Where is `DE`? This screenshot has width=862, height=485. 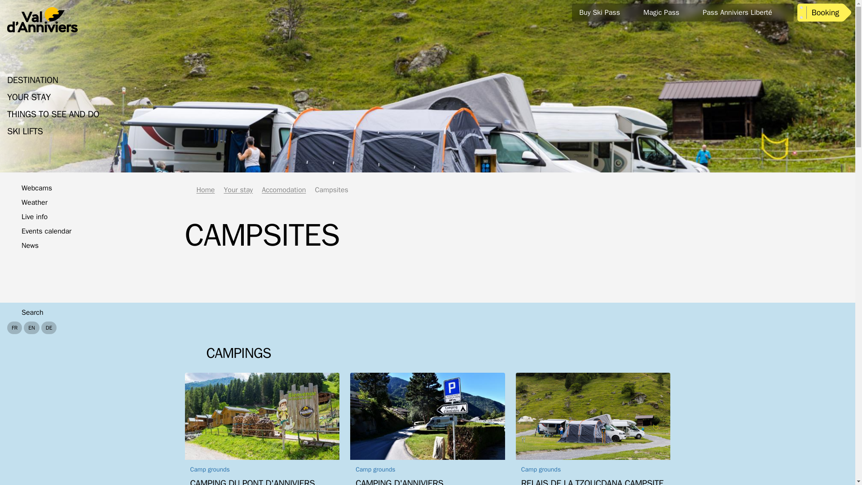 DE is located at coordinates (49, 328).